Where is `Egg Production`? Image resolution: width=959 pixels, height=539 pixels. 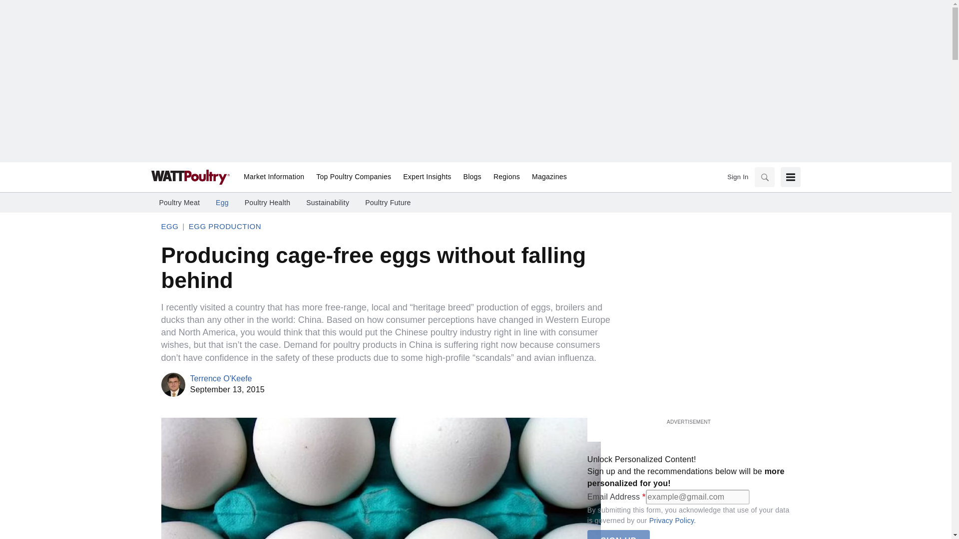
Egg Production is located at coordinates (225, 226).